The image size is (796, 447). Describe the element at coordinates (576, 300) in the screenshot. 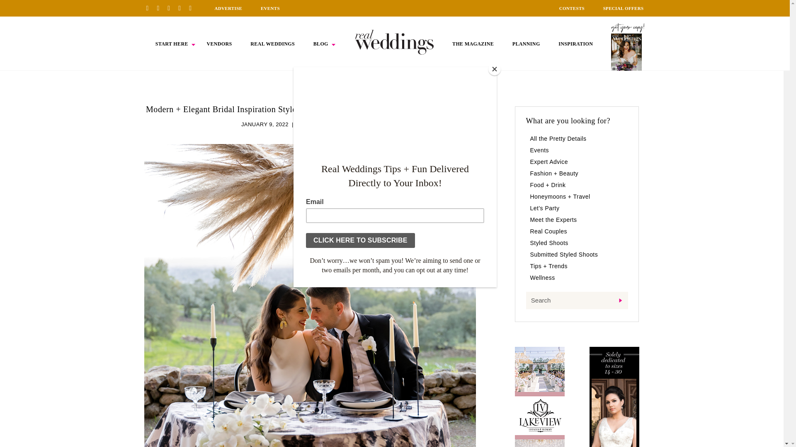

I see `Search` at that location.